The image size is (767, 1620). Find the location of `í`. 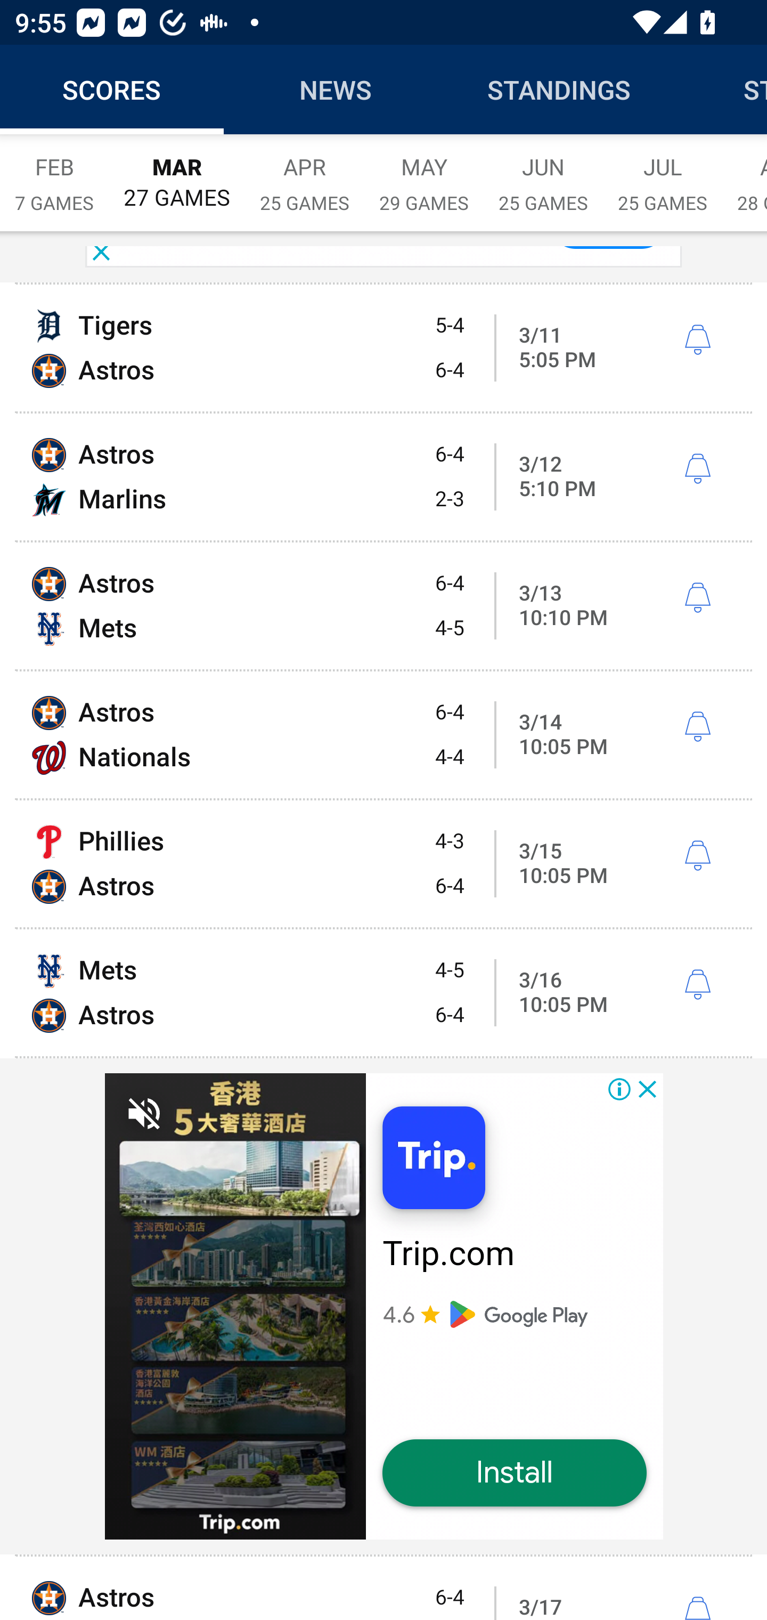

í is located at coordinates (697, 1608).